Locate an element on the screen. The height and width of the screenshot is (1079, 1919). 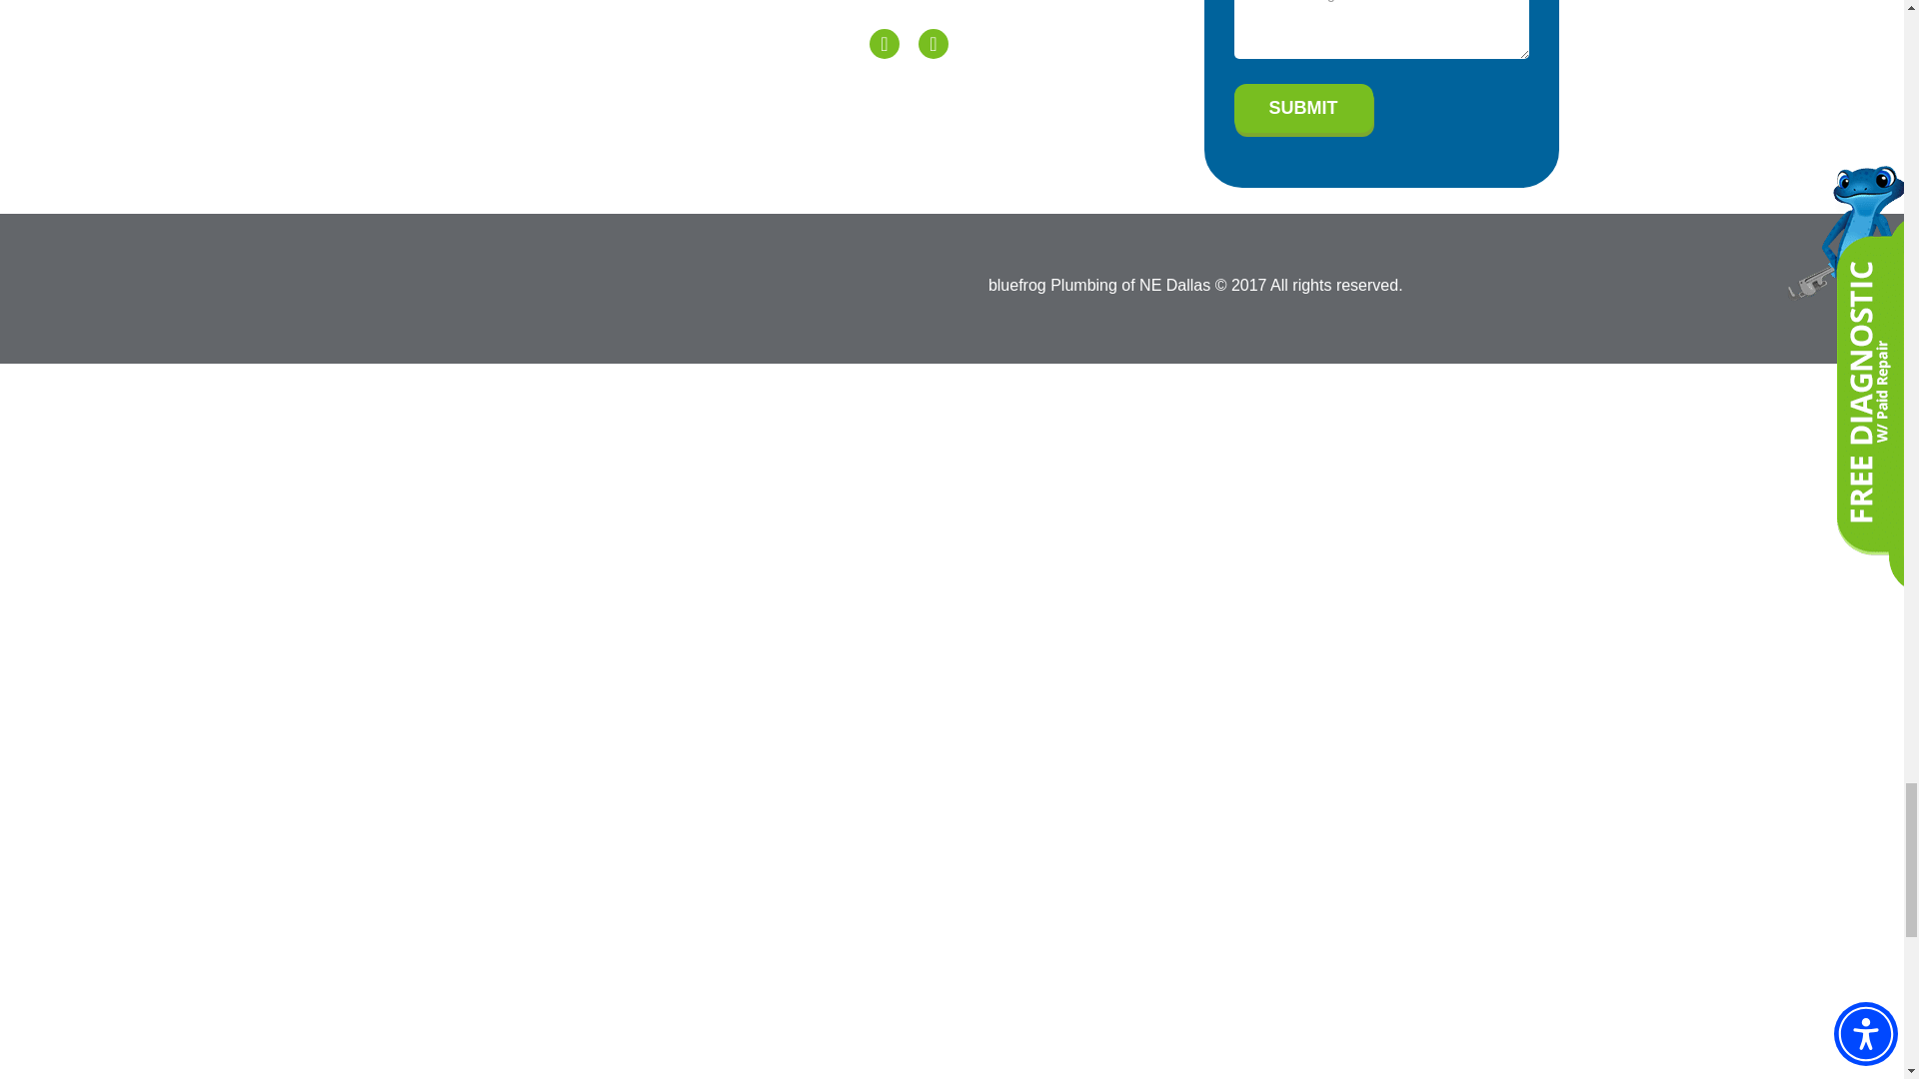
Submit is located at coordinates (1302, 108).